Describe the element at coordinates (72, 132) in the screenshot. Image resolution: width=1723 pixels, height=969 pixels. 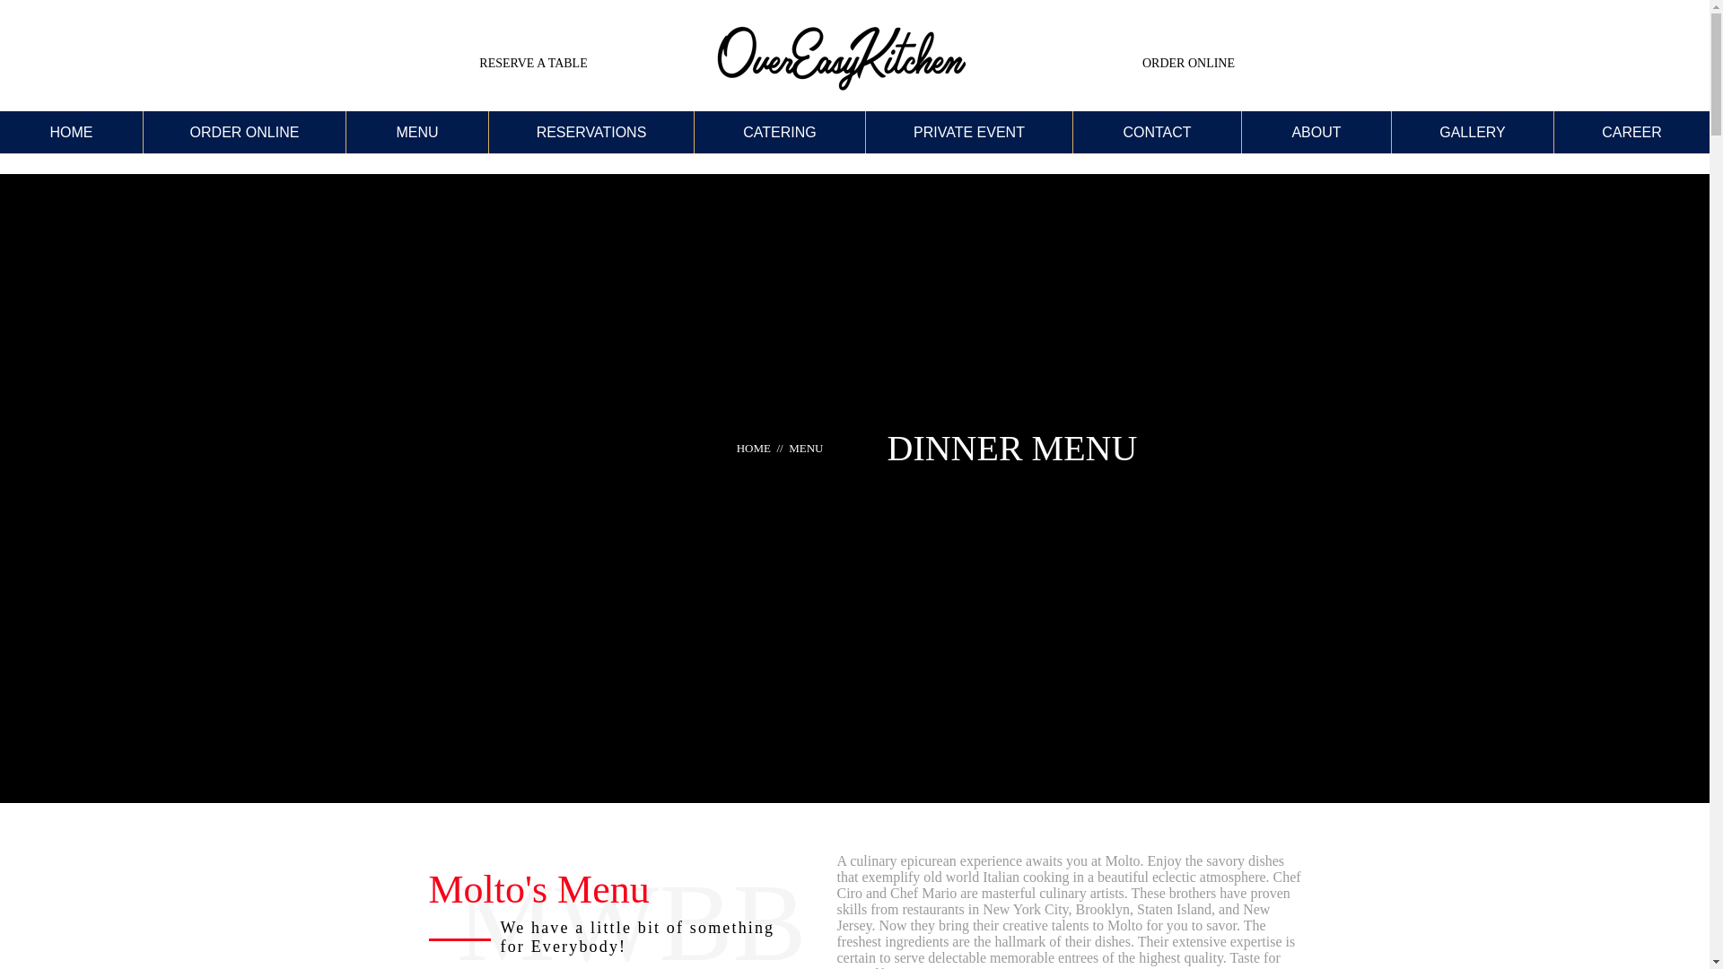
I see `HOME` at that location.